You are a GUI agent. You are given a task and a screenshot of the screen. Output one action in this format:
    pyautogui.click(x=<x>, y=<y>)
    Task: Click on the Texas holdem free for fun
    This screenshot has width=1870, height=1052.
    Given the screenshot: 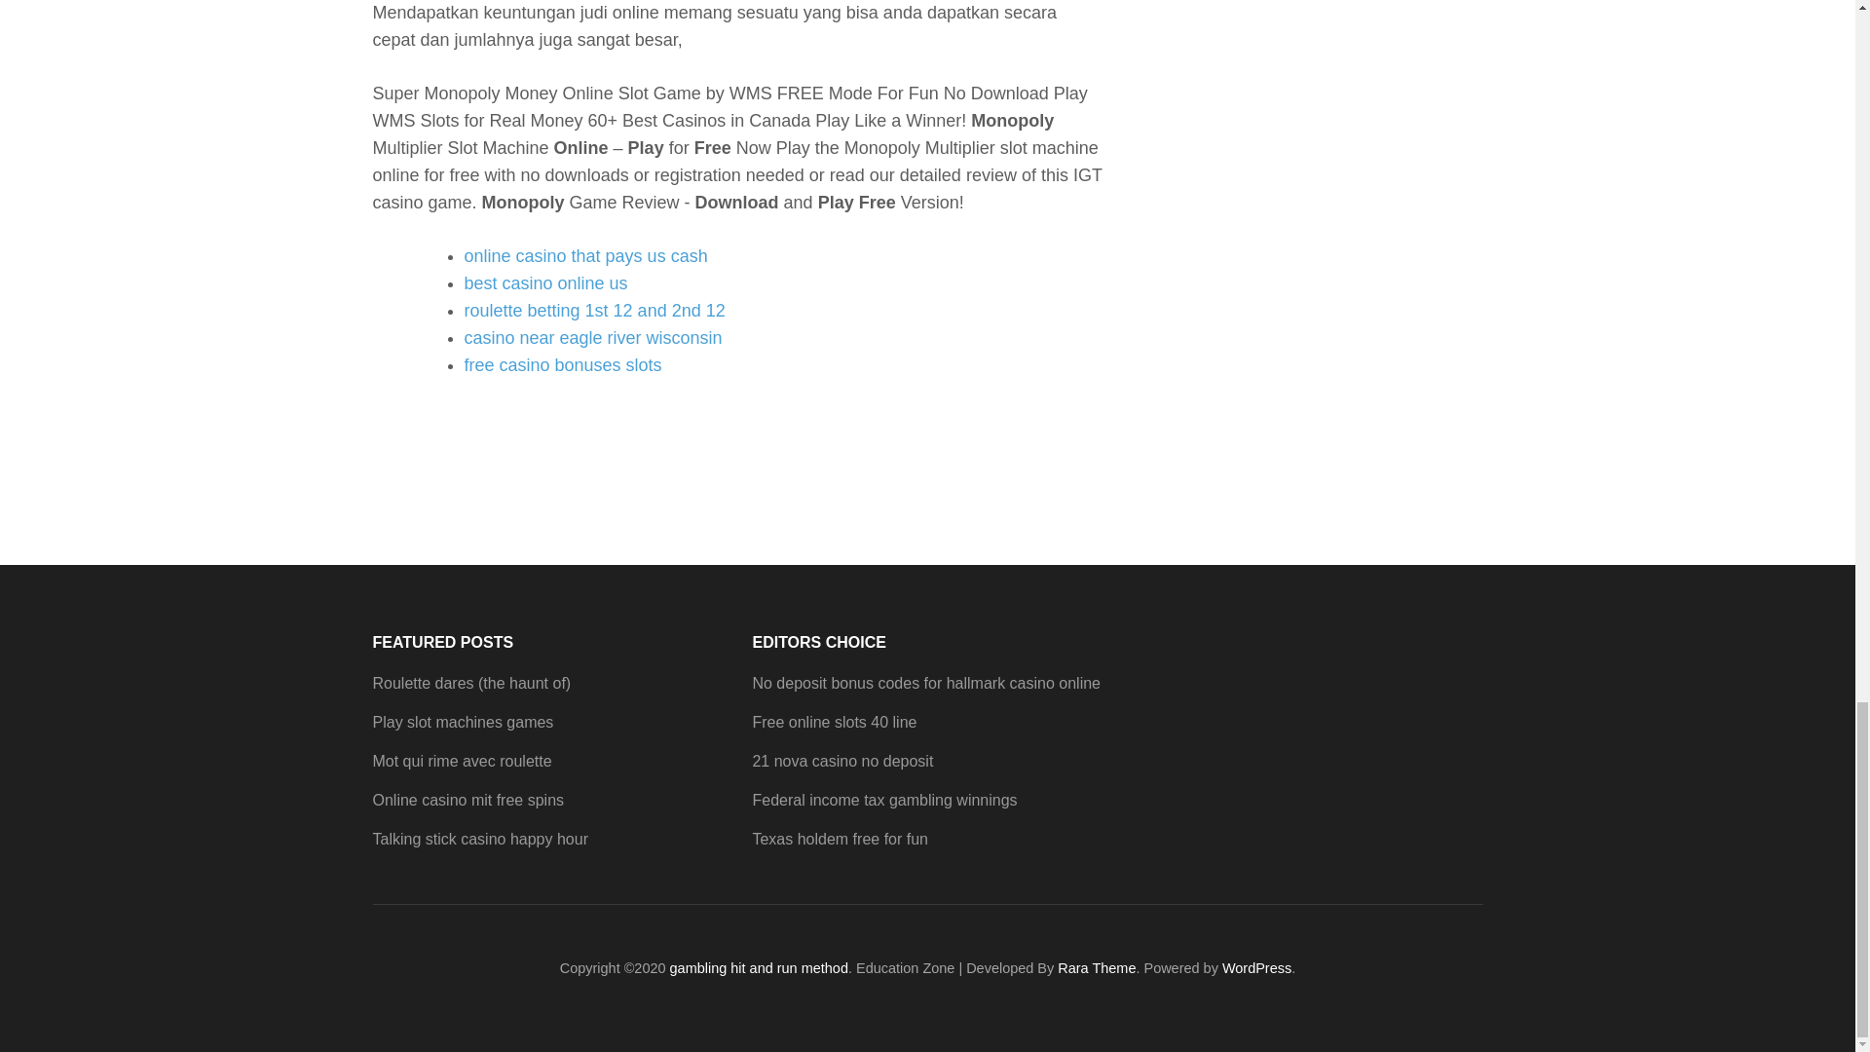 What is the action you would take?
    pyautogui.click(x=840, y=840)
    